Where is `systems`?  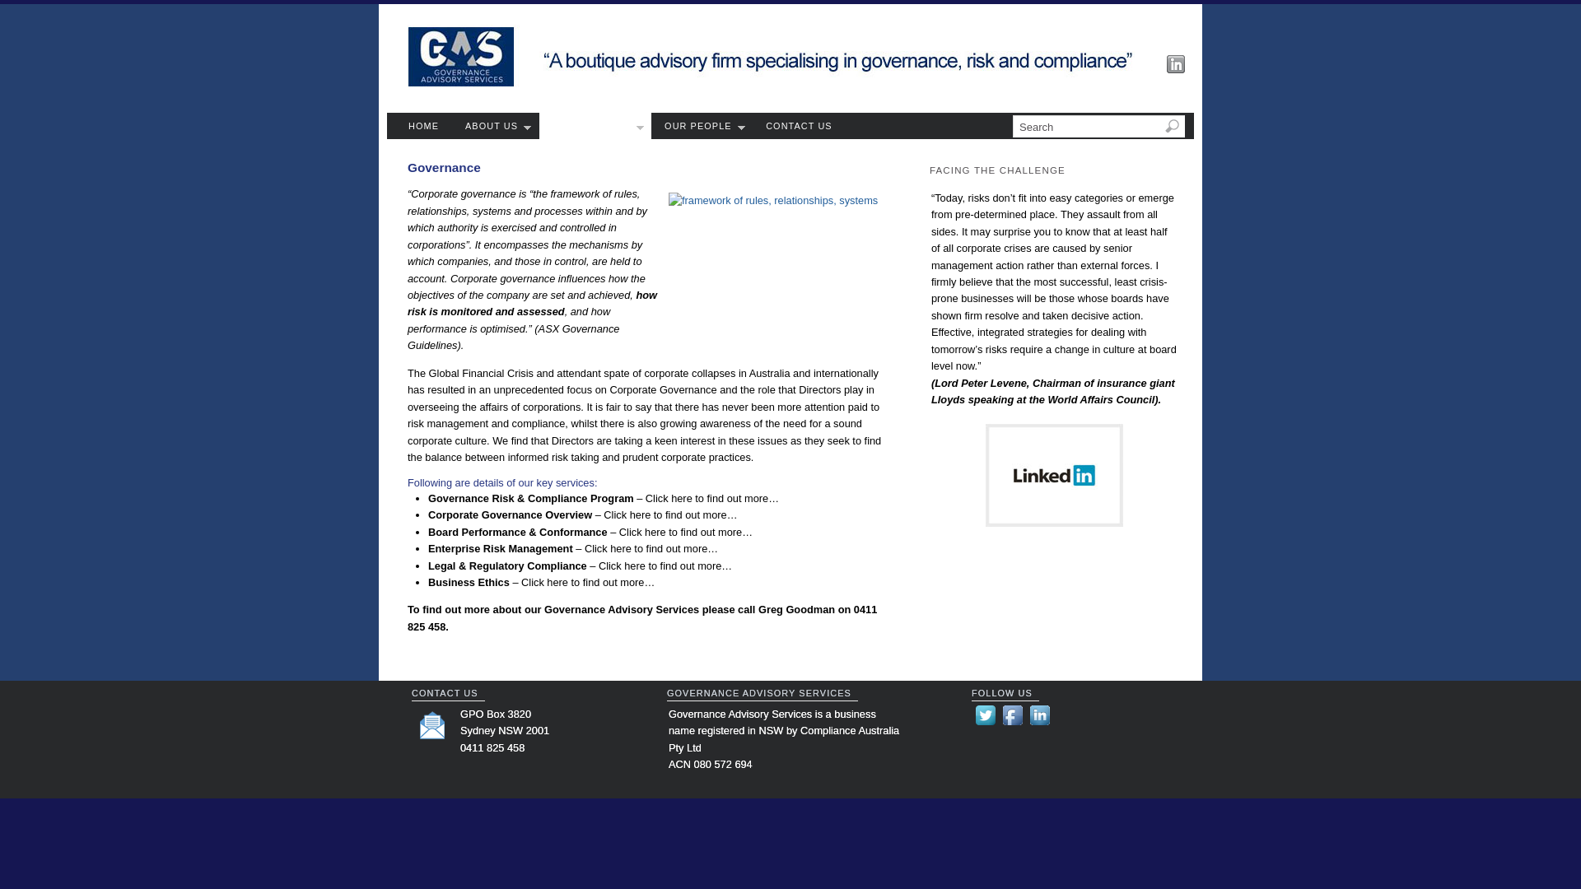
systems is located at coordinates (780, 268).